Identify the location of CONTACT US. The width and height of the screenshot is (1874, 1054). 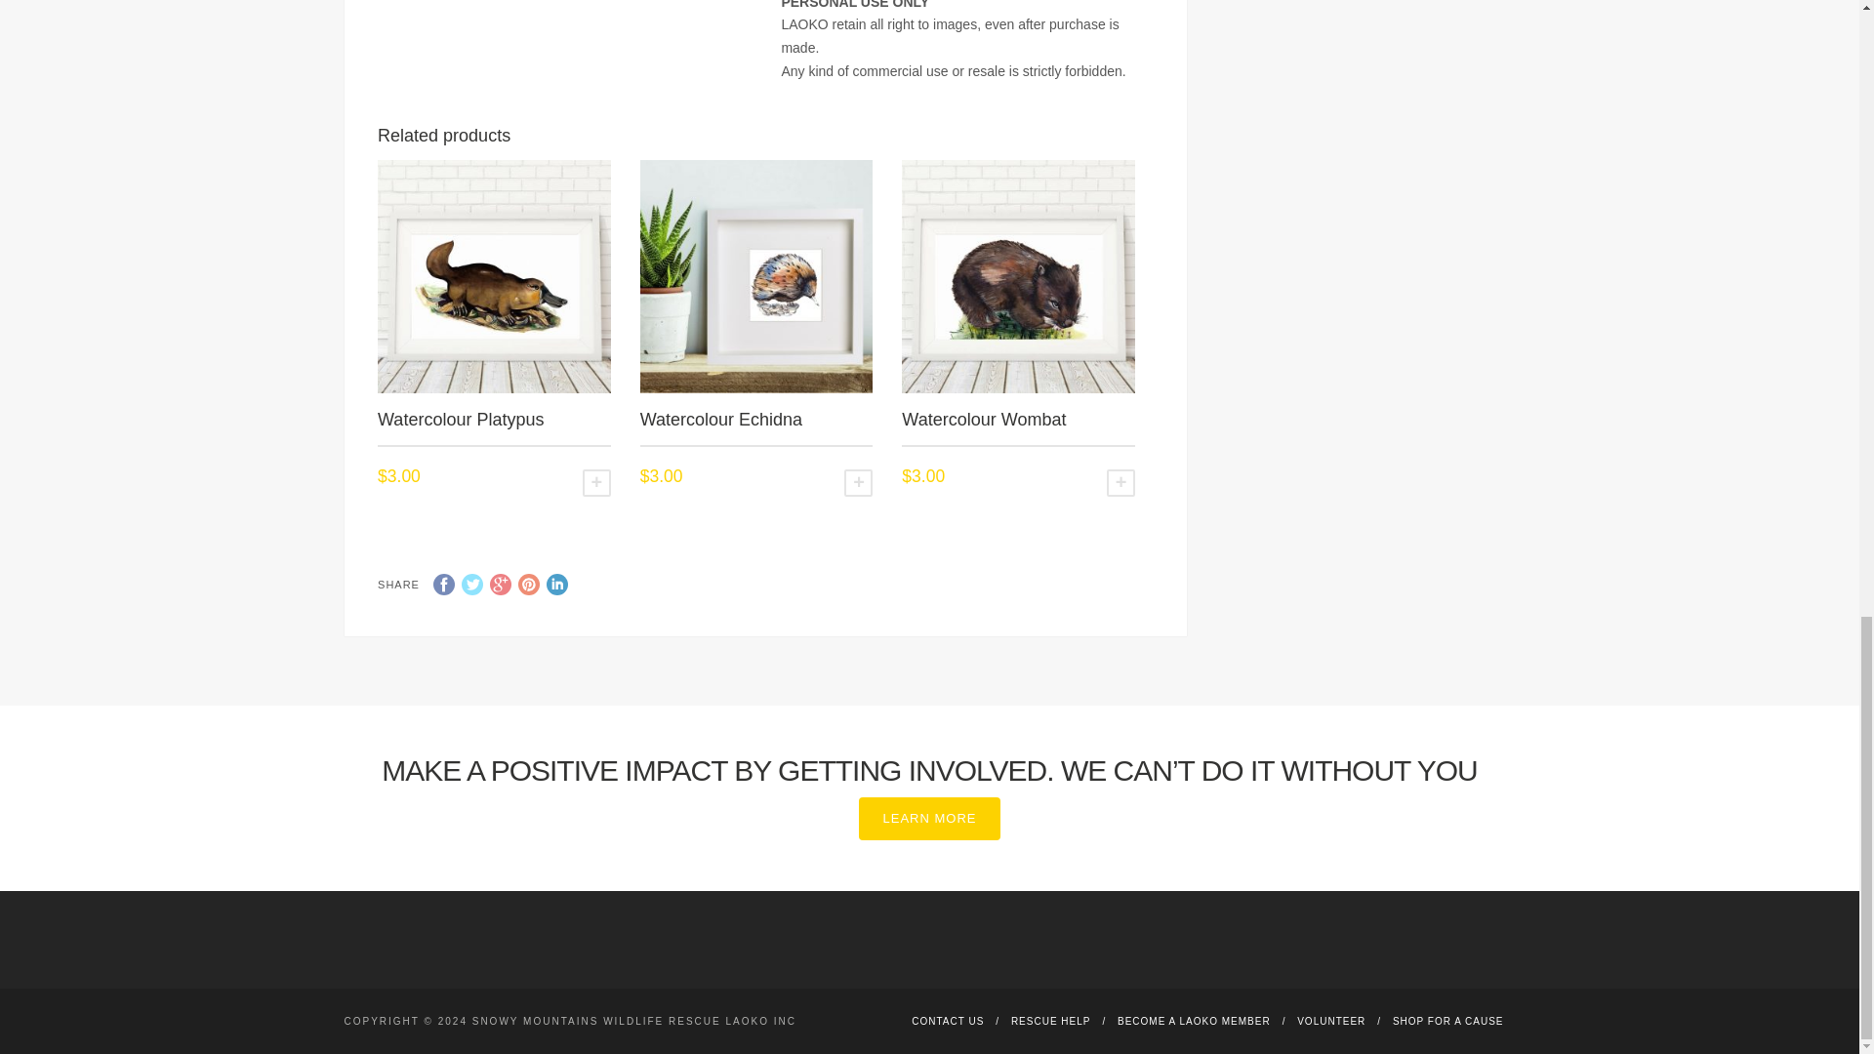
(947, 1021).